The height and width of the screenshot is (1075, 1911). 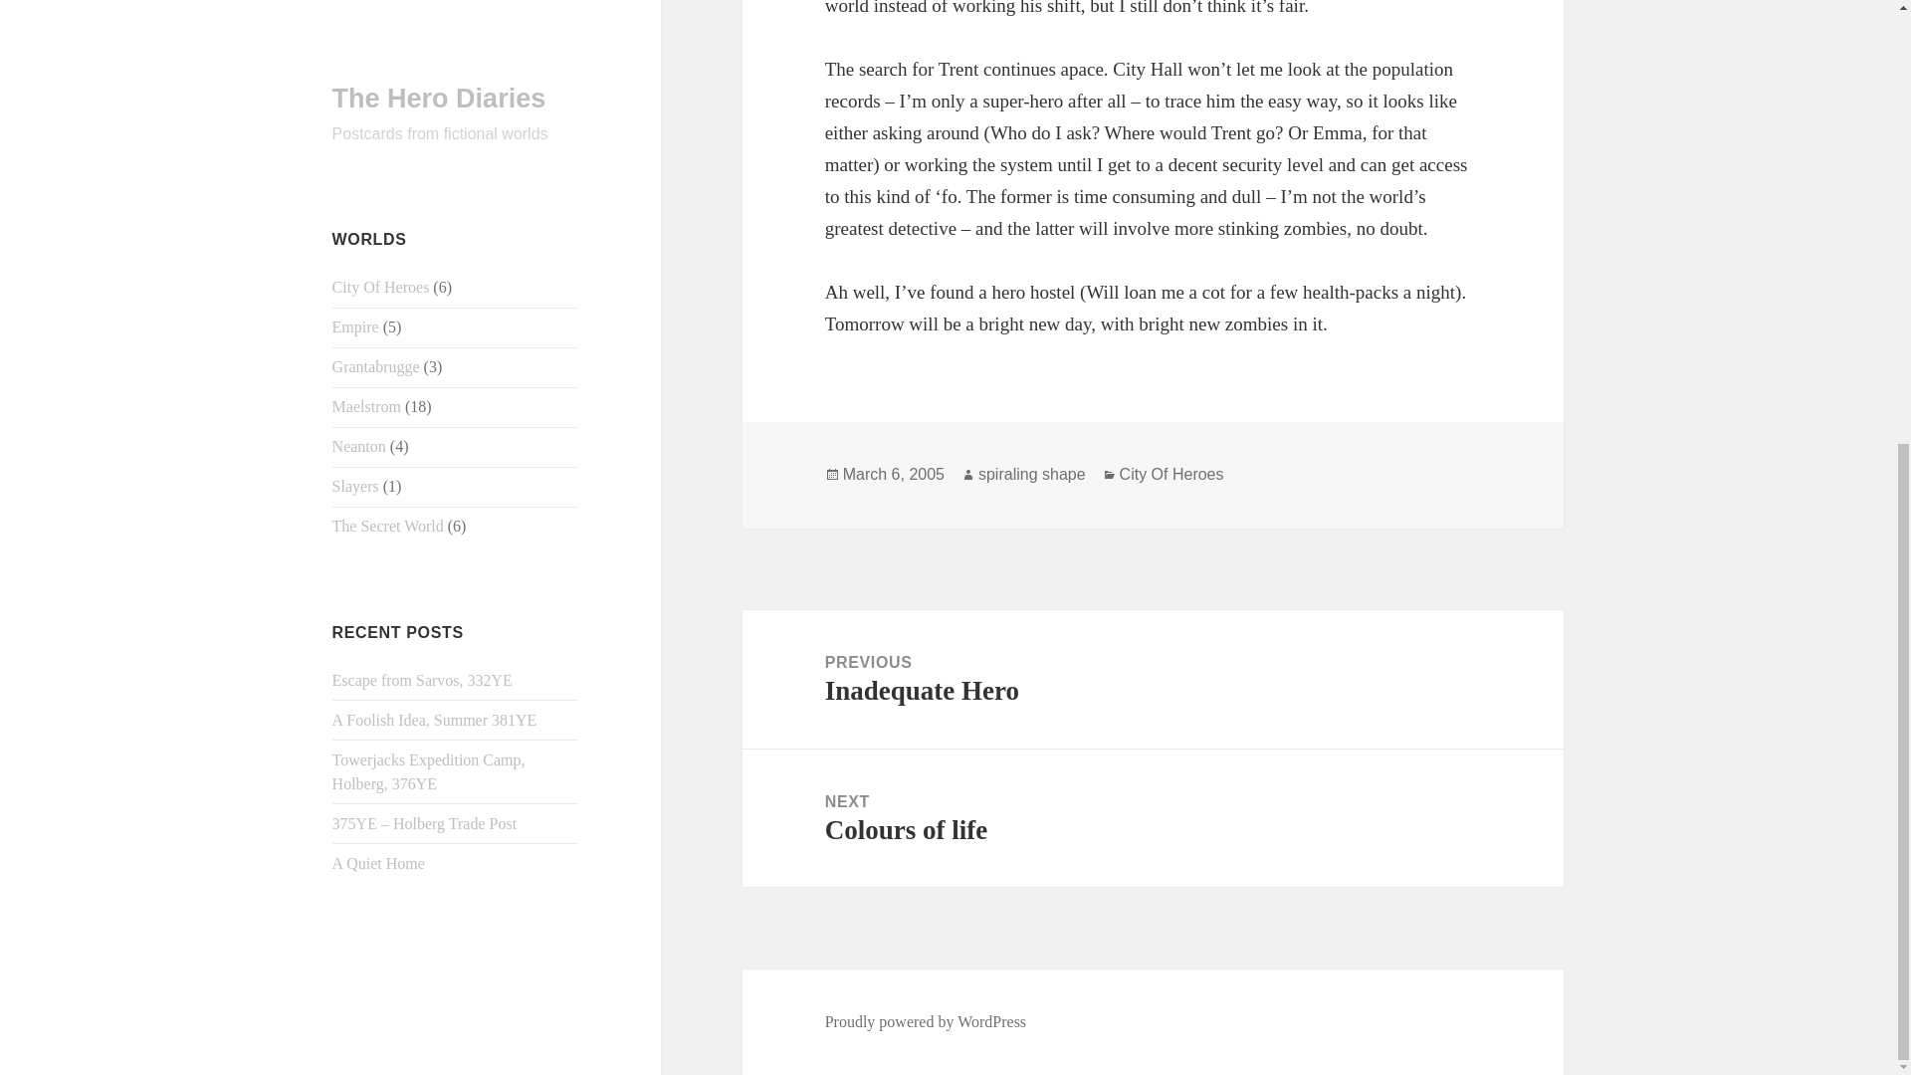 What do you see at coordinates (926, 1021) in the screenshot?
I see `A Quiet Home` at bounding box center [926, 1021].